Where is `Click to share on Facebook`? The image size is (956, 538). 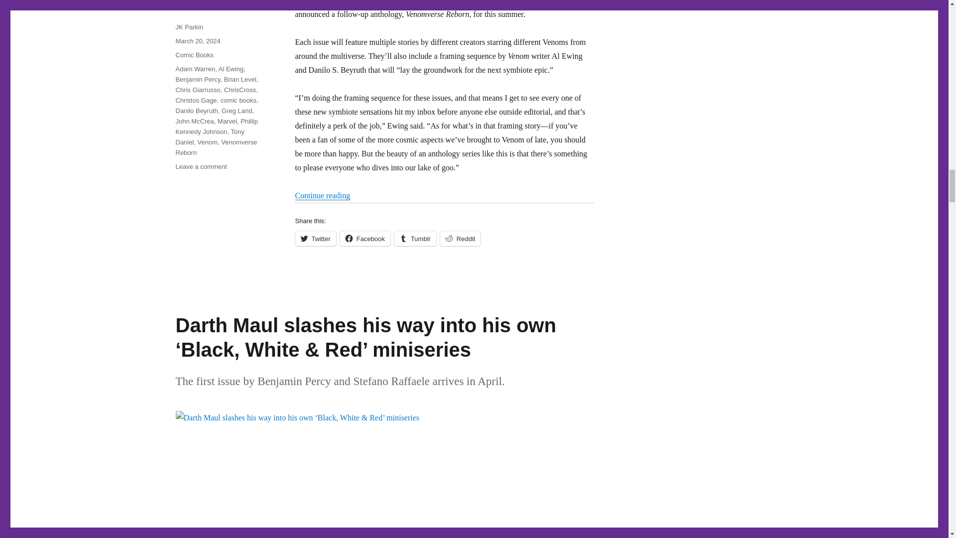 Click to share on Facebook is located at coordinates (365, 238).